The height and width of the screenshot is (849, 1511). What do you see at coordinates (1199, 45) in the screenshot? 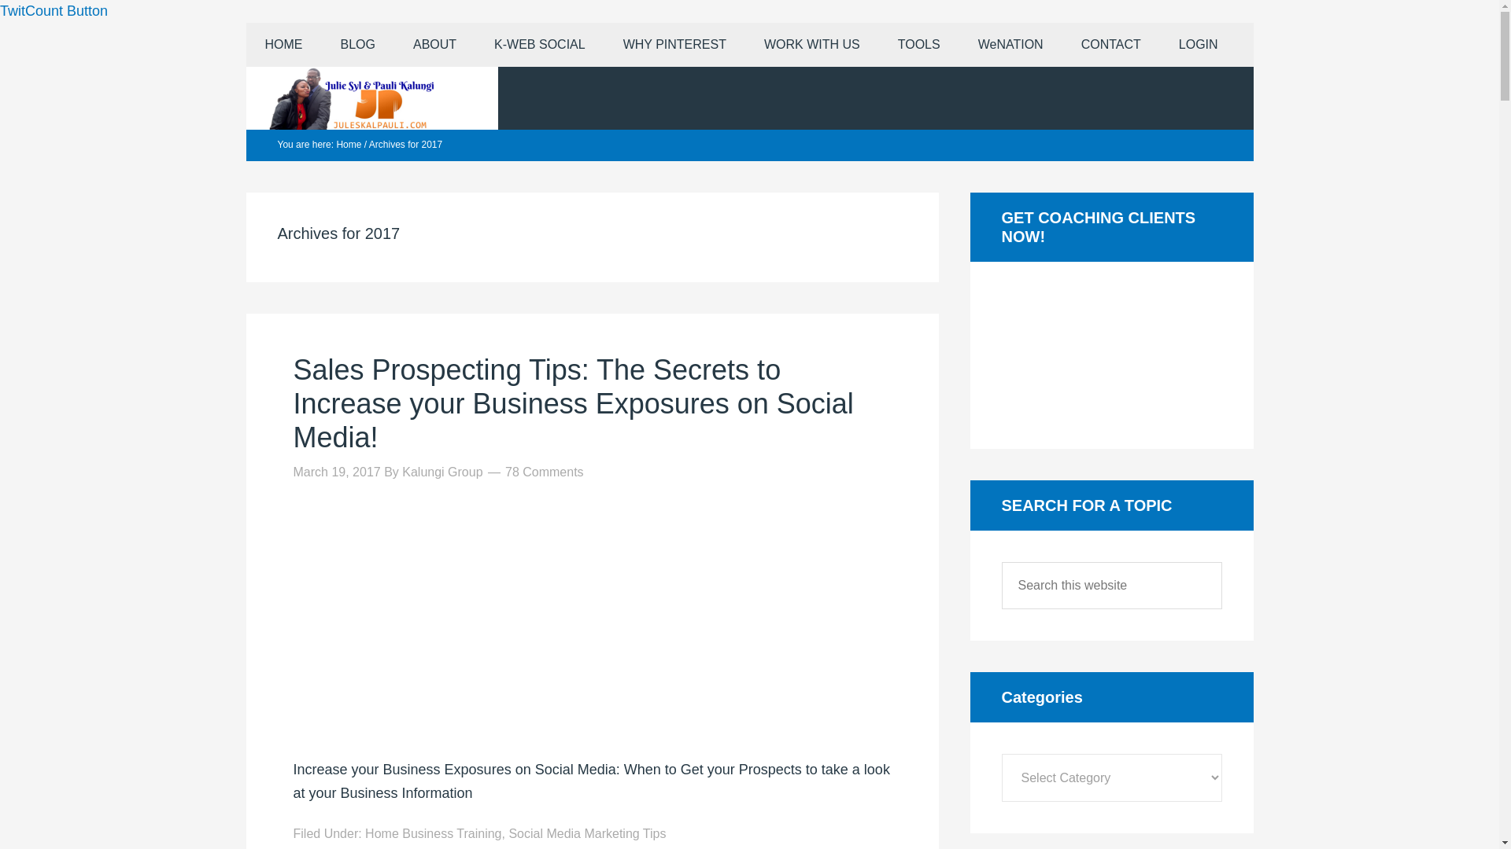
I see `LOGIN` at bounding box center [1199, 45].